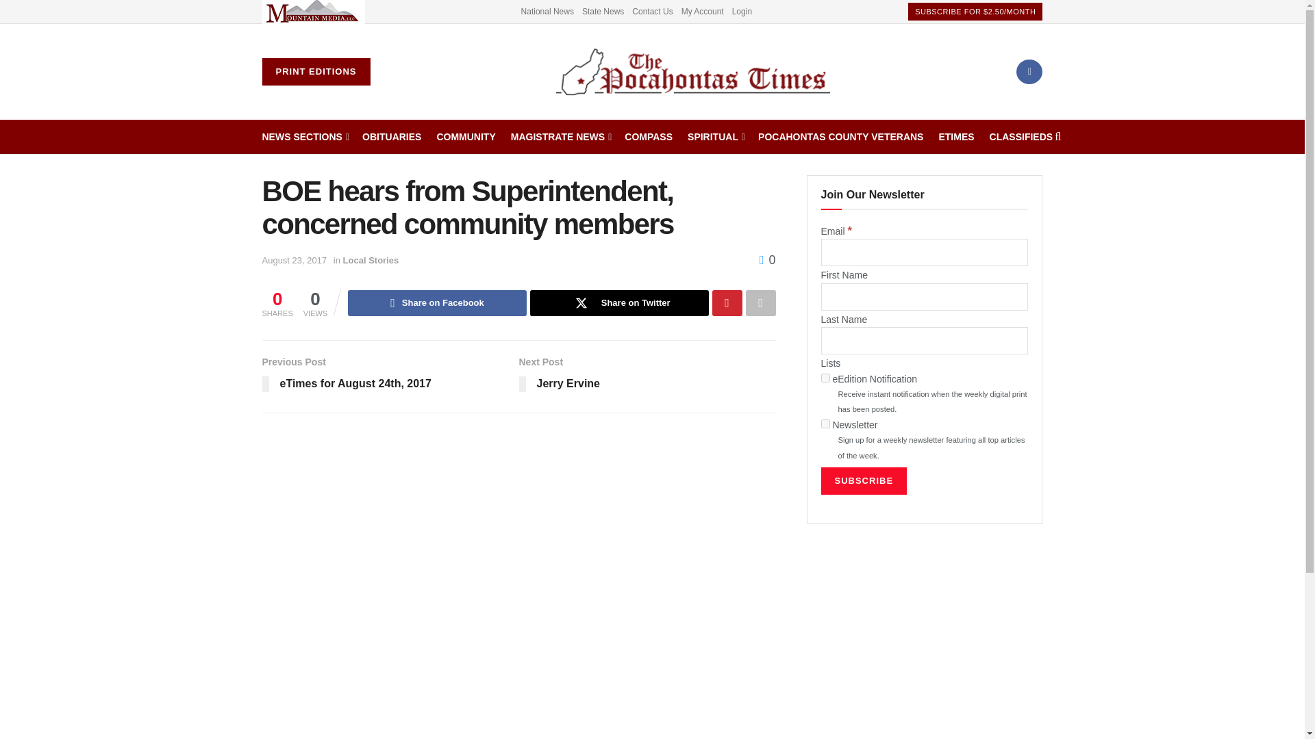 This screenshot has height=739, width=1315. I want to click on ETIMES, so click(956, 136).